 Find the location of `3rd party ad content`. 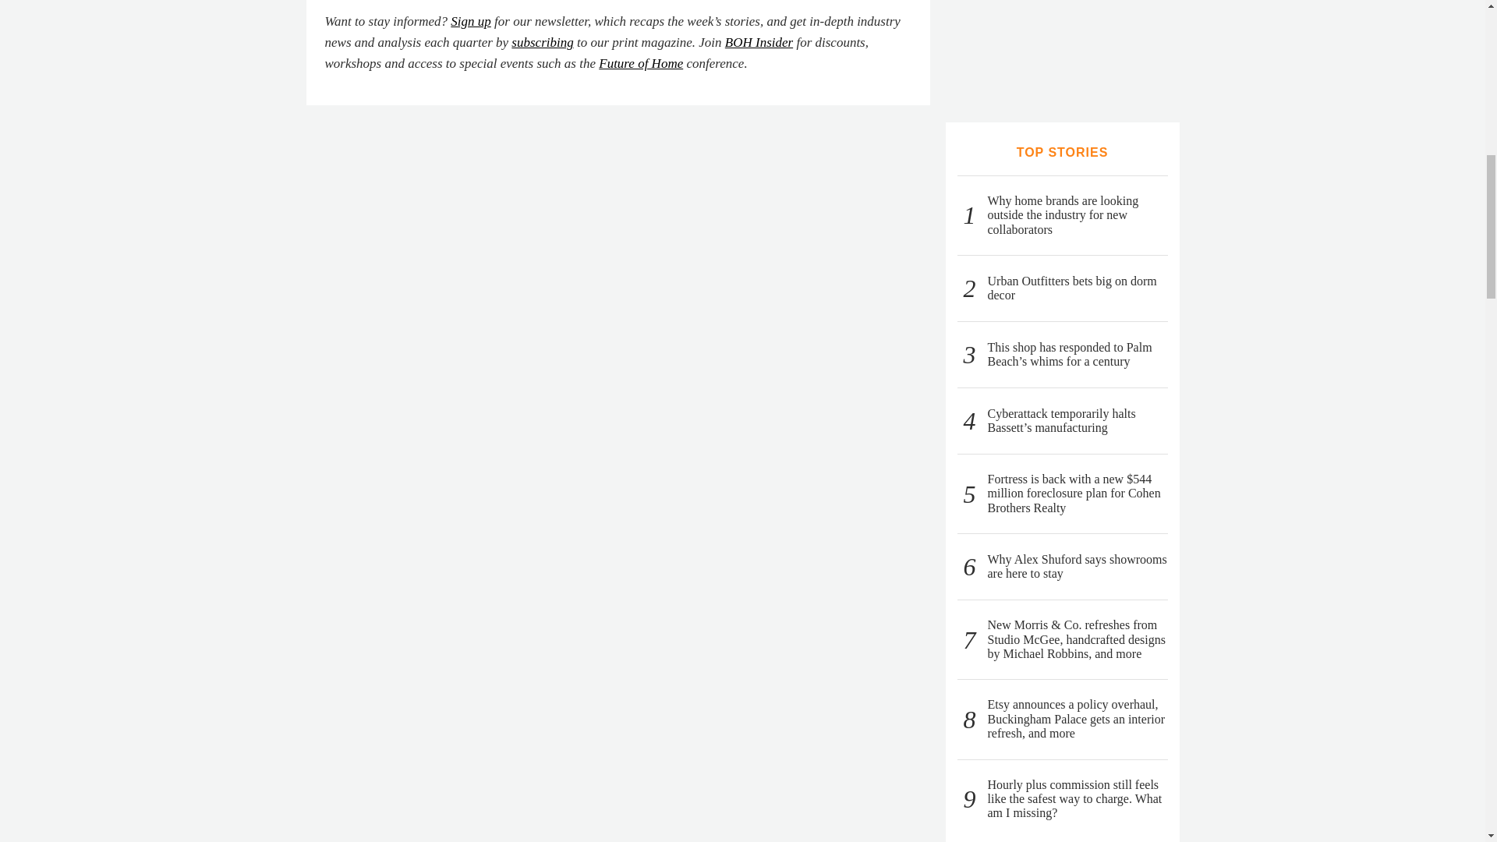

3rd party ad content is located at coordinates (1062, 45).